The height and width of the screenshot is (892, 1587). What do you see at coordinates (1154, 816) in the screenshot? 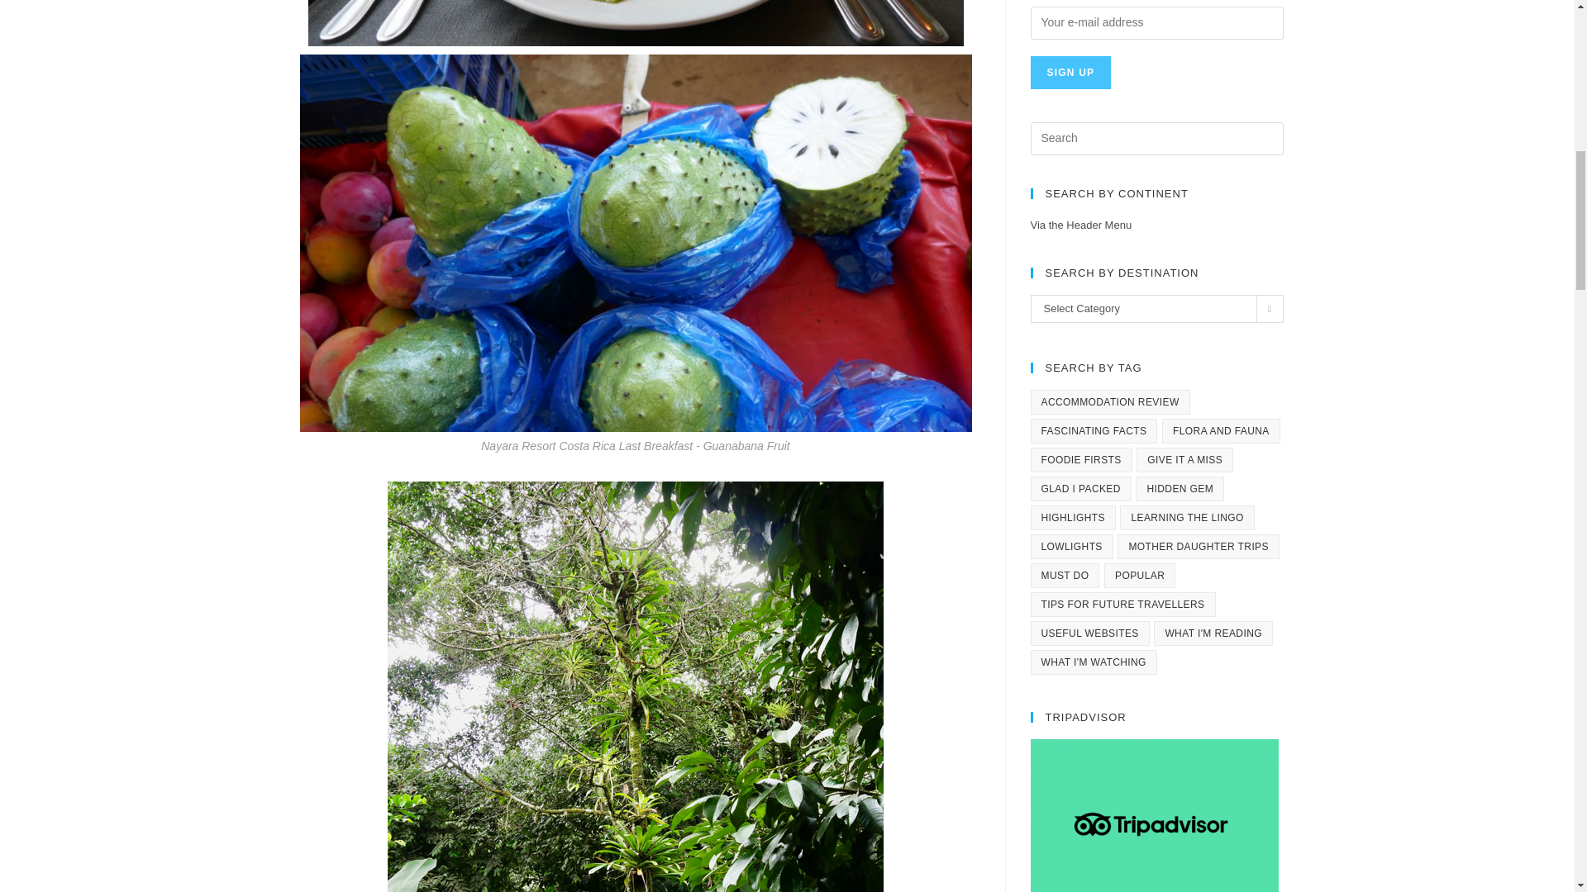
I see `TRIPADVISOR` at bounding box center [1154, 816].